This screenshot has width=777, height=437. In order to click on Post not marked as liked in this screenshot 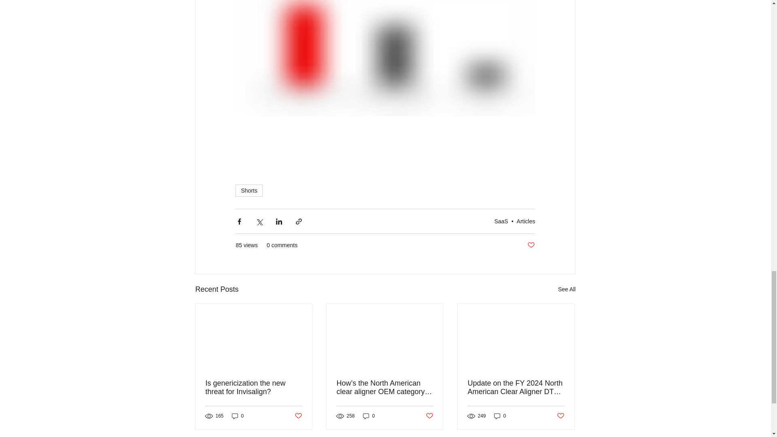, I will do `click(531, 245)`.